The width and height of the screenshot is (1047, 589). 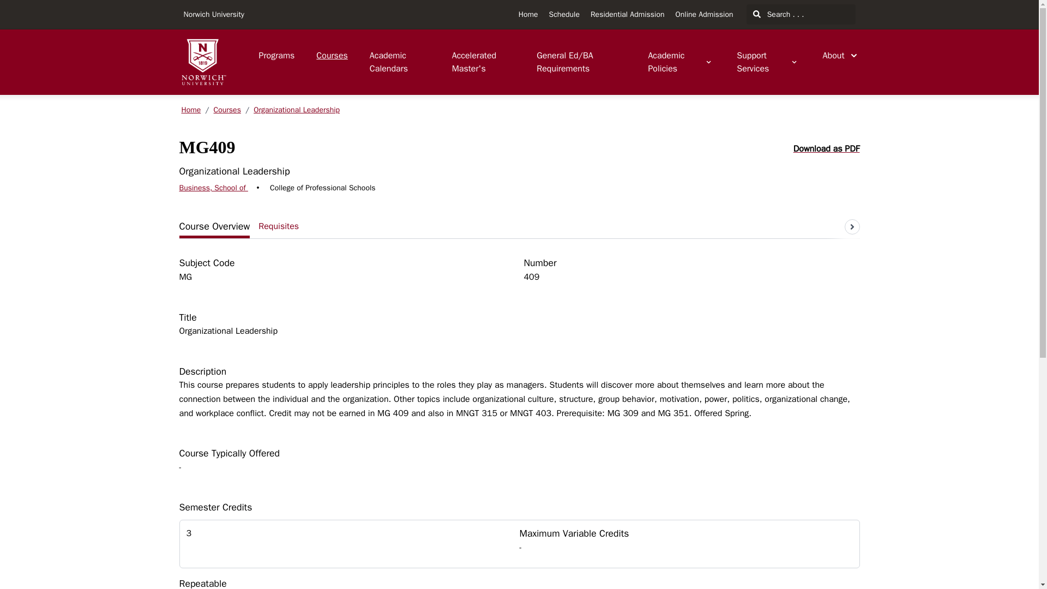 What do you see at coordinates (528, 14) in the screenshot?
I see `Home` at bounding box center [528, 14].